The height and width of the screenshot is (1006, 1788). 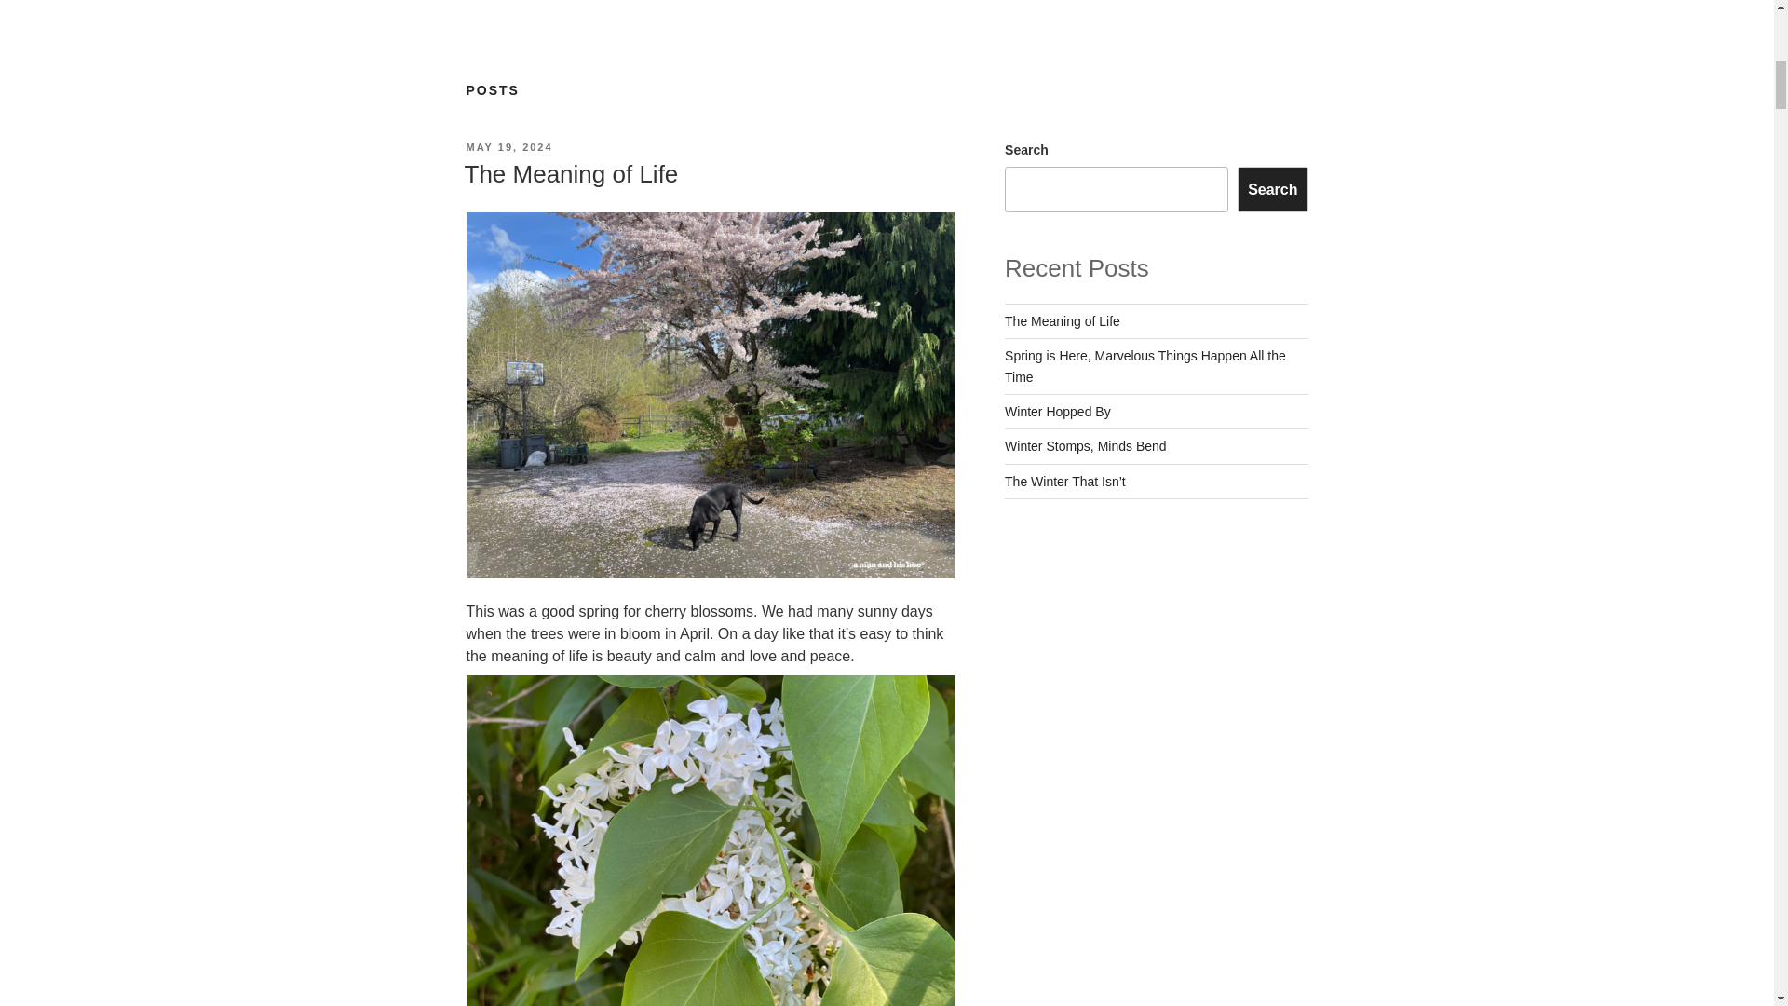 What do you see at coordinates (570, 173) in the screenshot?
I see `The Meaning of Life` at bounding box center [570, 173].